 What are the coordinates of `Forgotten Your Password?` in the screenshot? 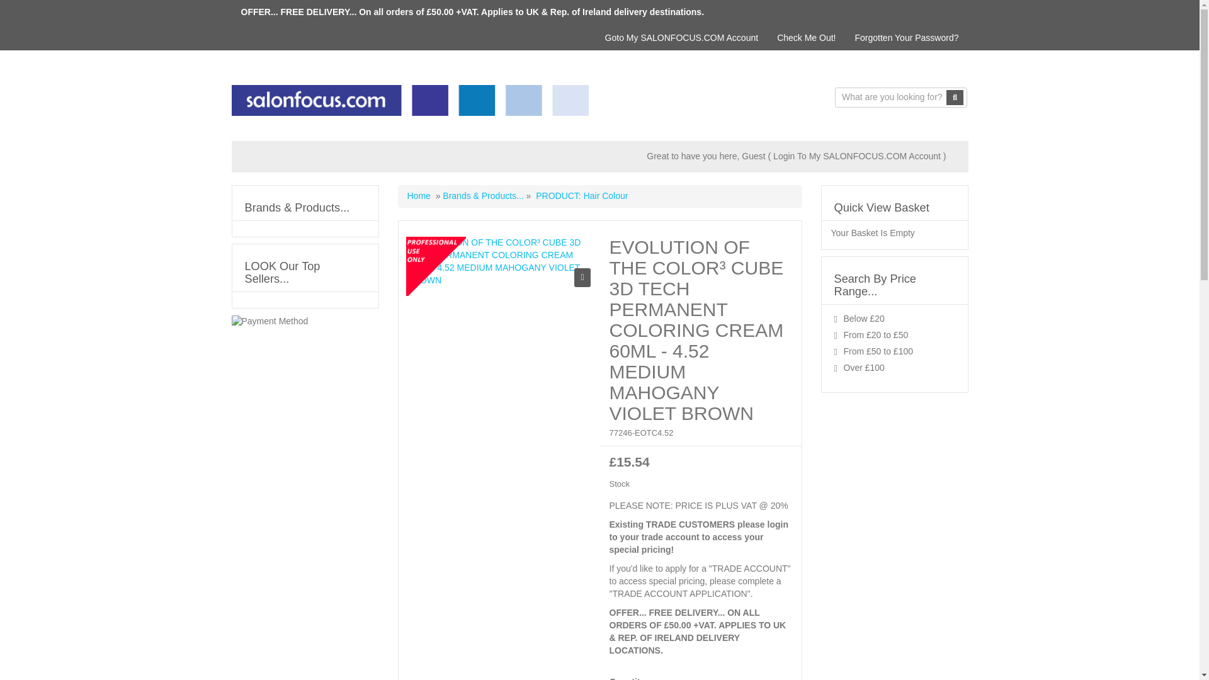 It's located at (907, 37).